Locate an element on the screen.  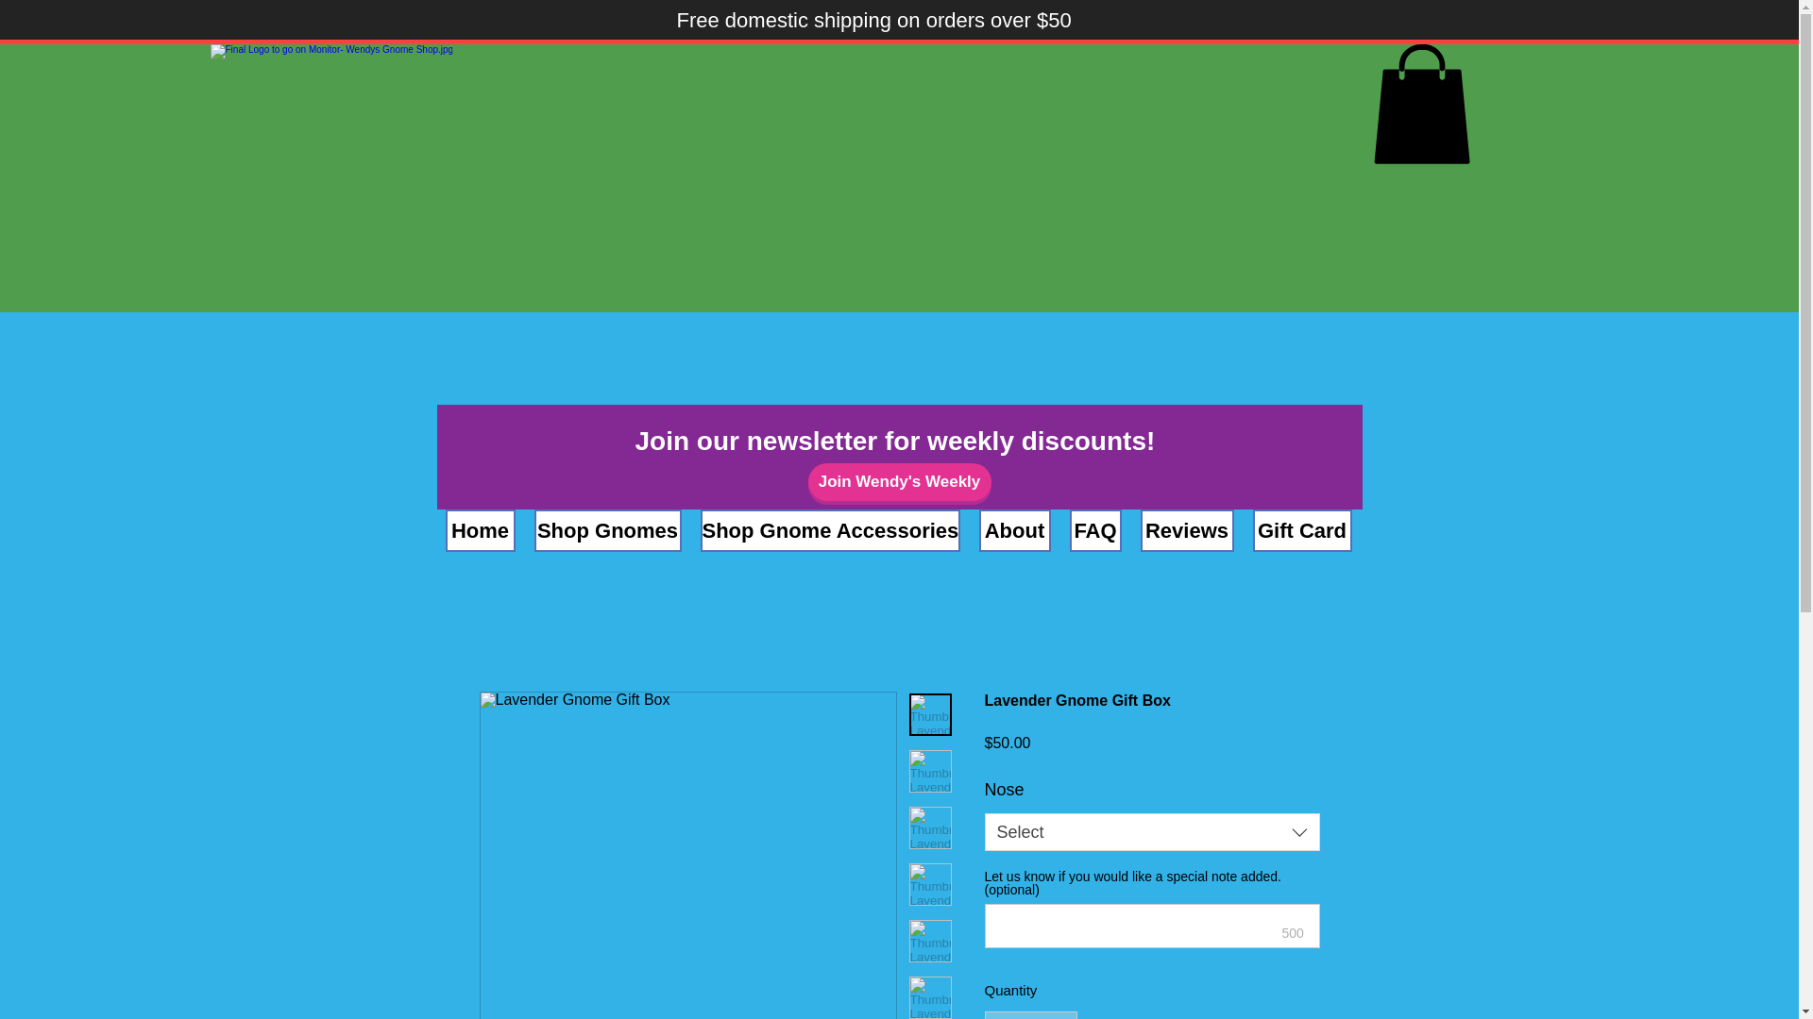
FAQ is located at coordinates (1094, 530).